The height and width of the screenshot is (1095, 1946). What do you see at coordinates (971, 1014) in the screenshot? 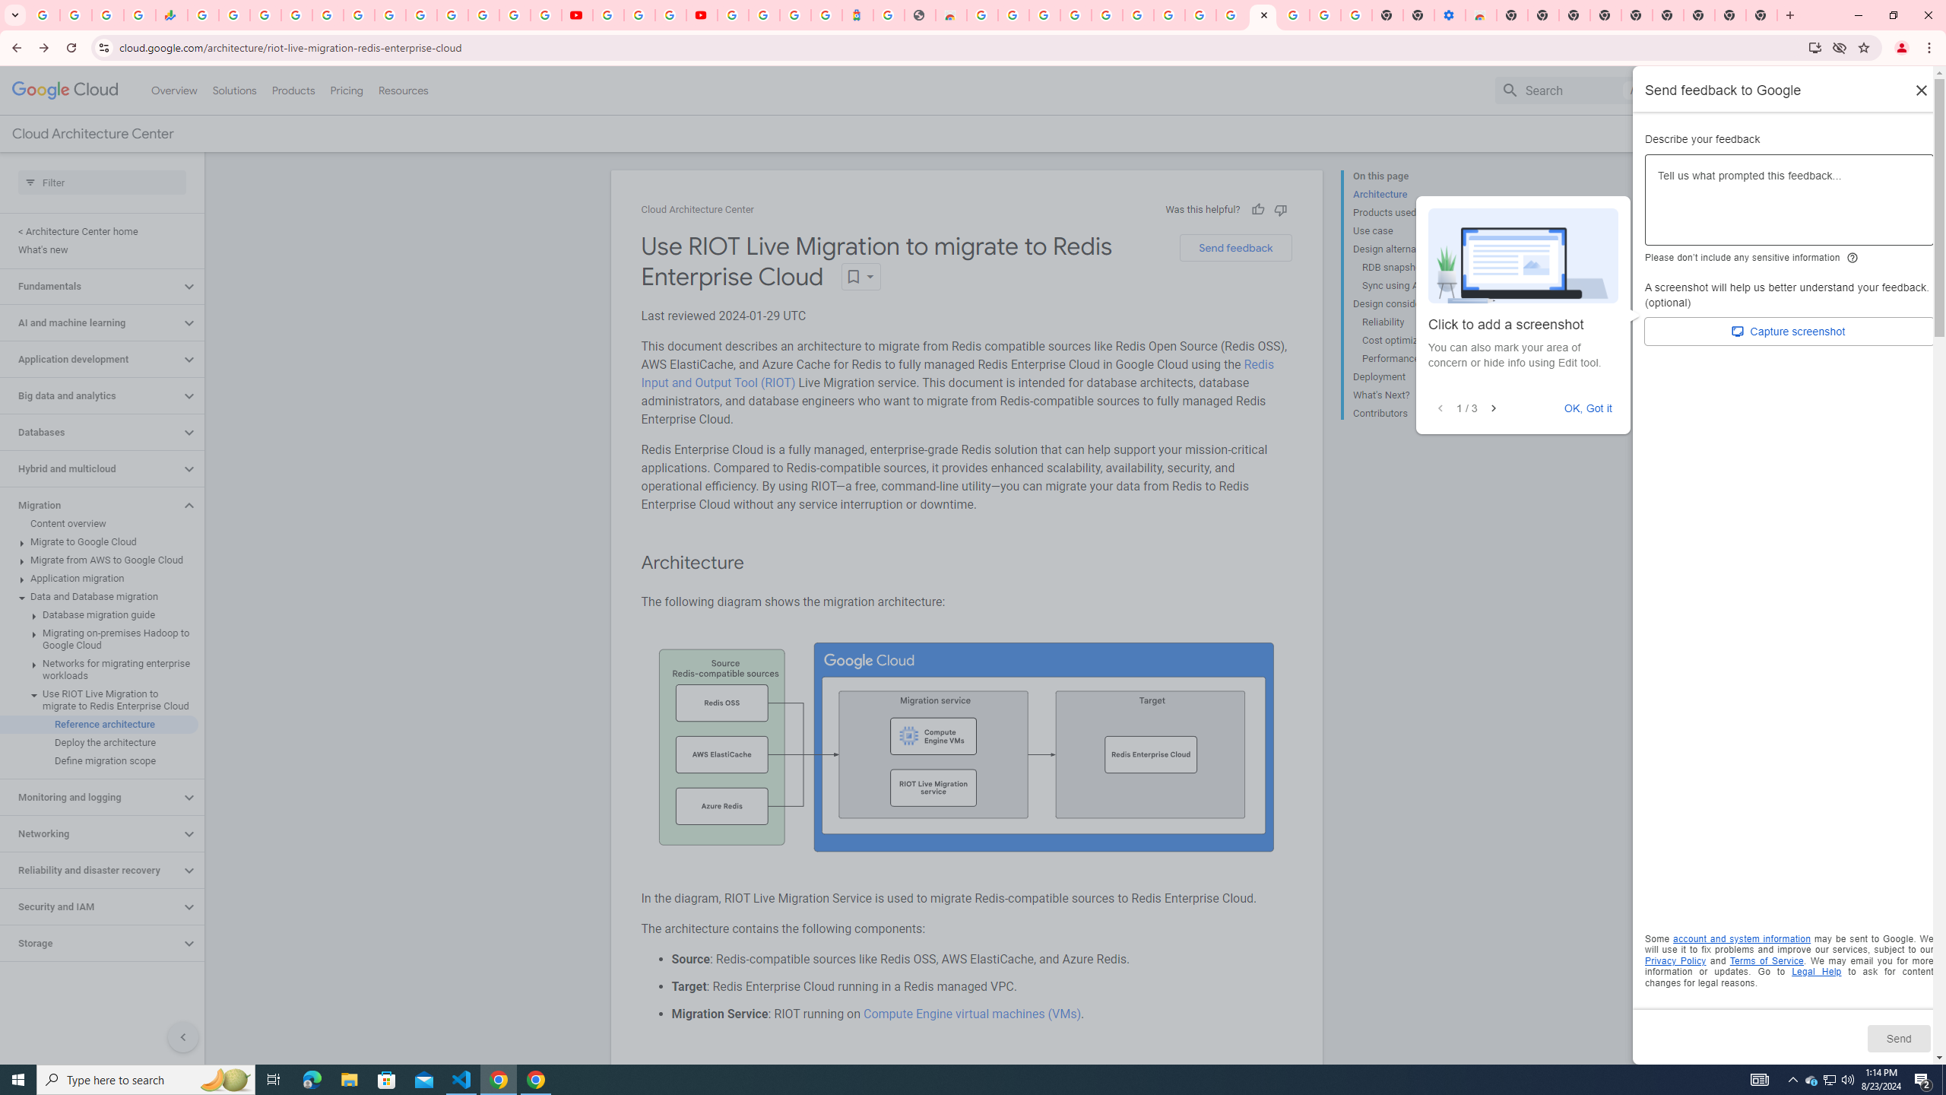
I see `Compute Engine virtual machines (VMs)` at bounding box center [971, 1014].